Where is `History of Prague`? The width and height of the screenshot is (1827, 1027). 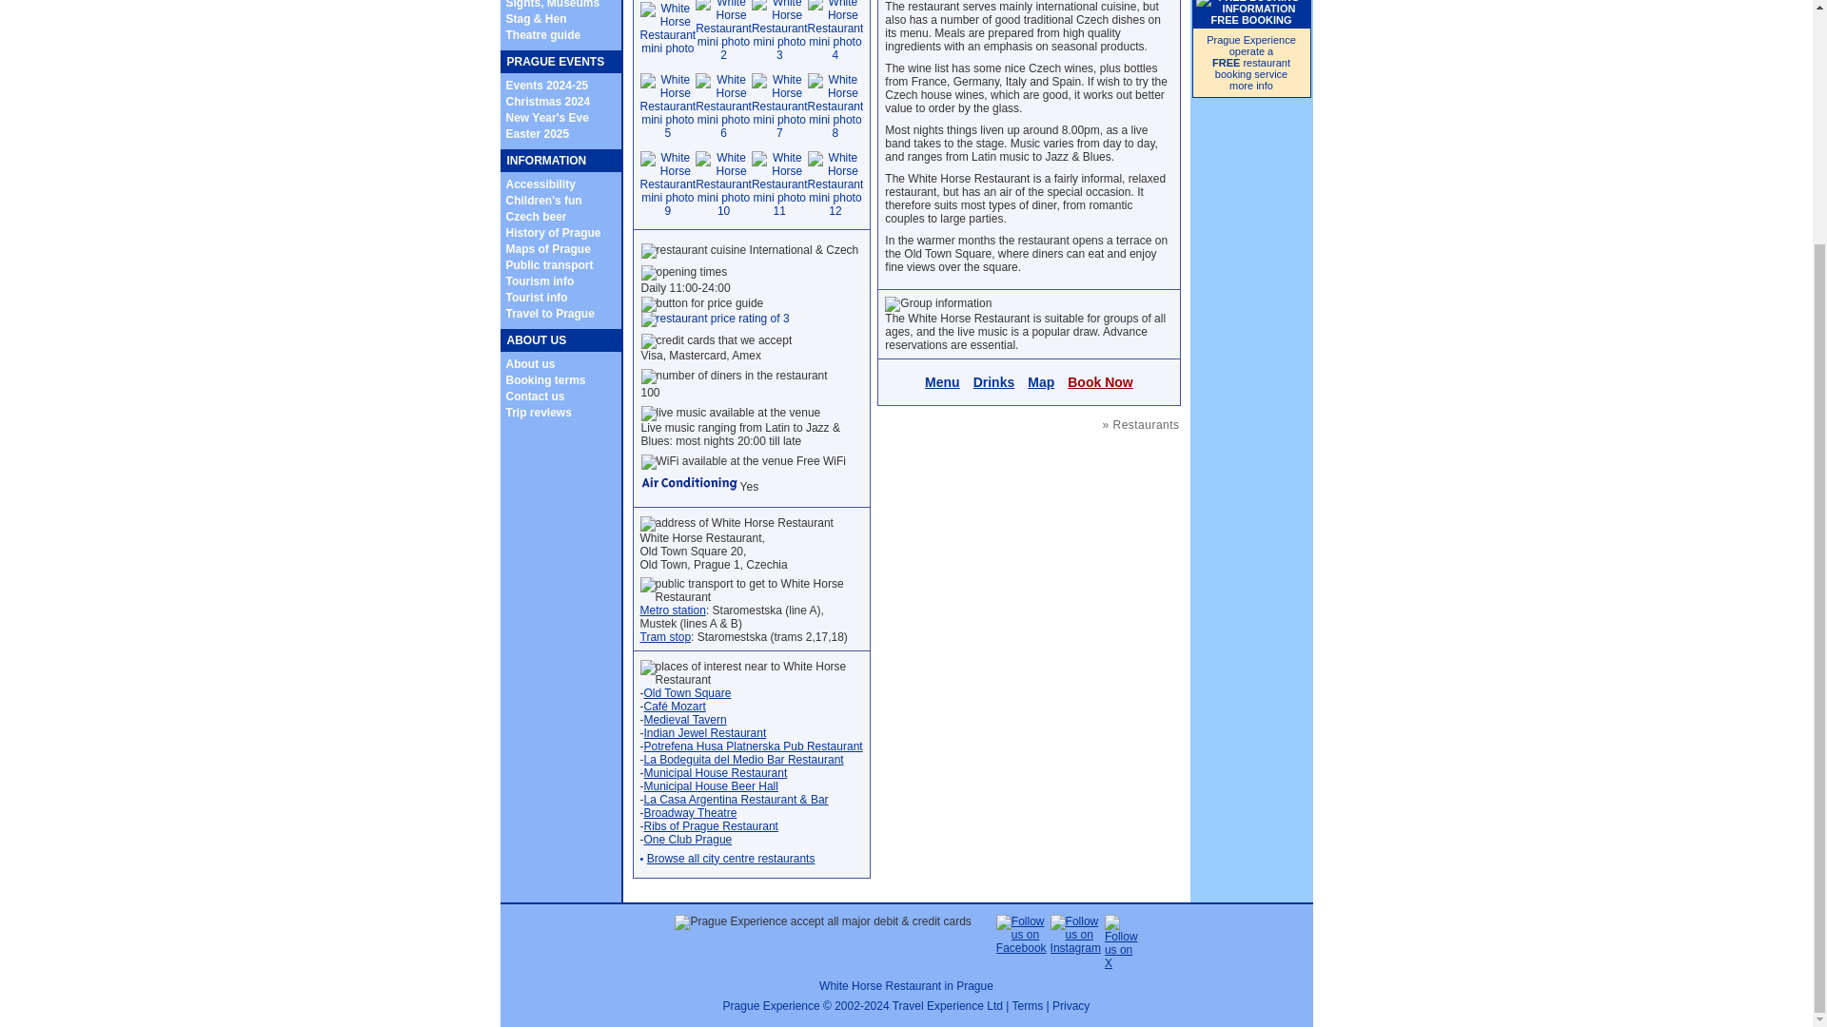
History of Prague is located at coordinates (553, 232).